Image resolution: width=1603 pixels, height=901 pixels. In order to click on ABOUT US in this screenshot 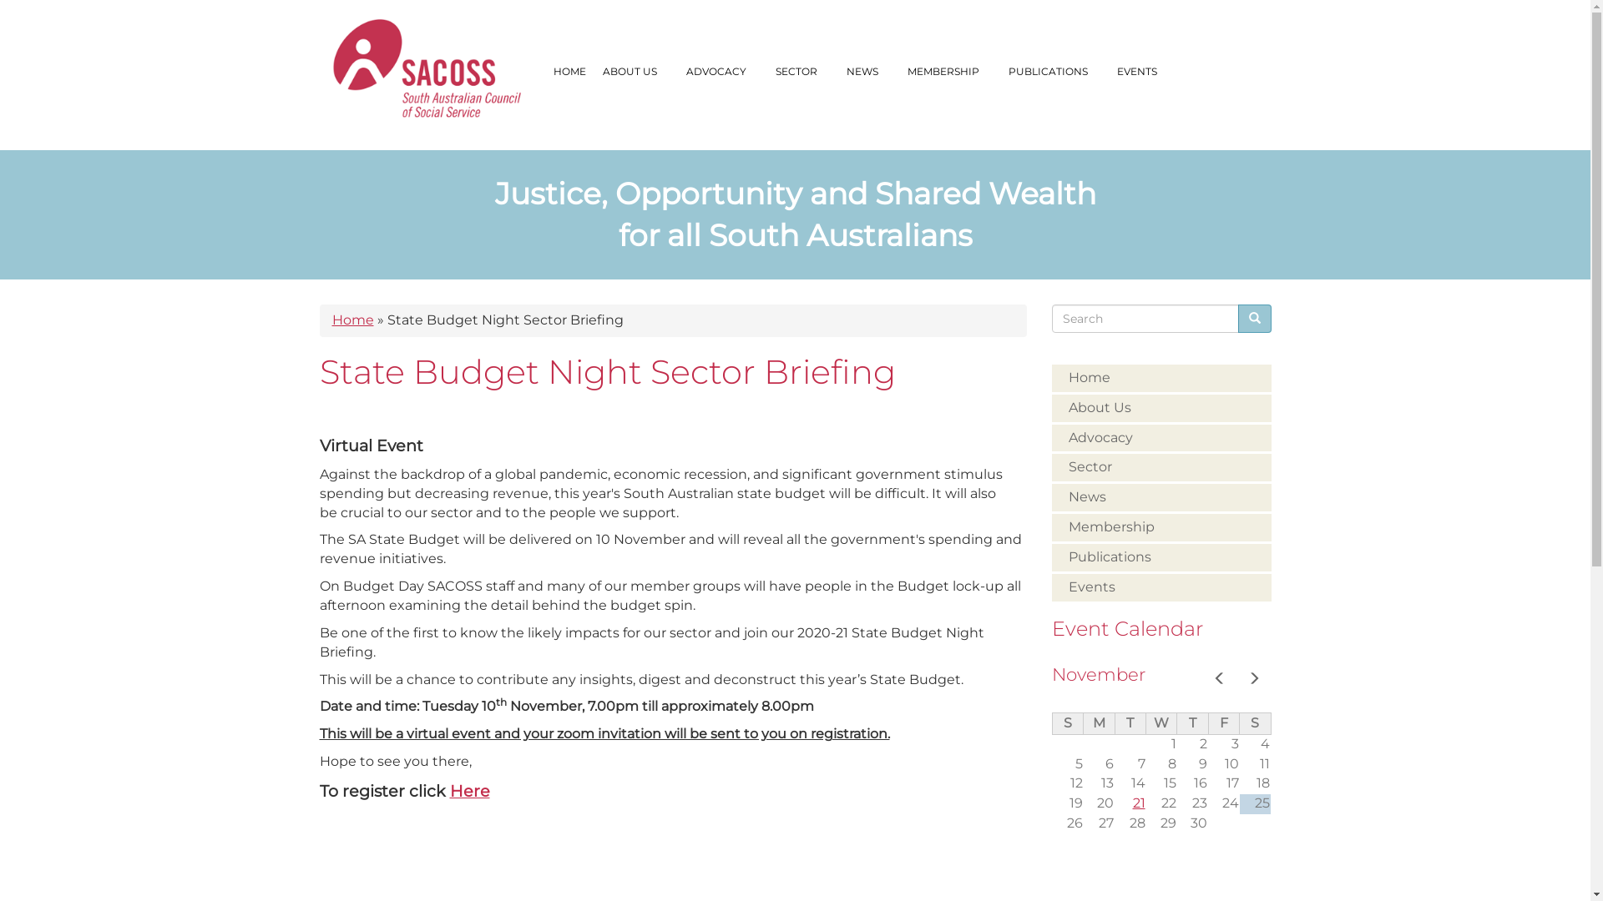, I will do `click(636, 72)`.